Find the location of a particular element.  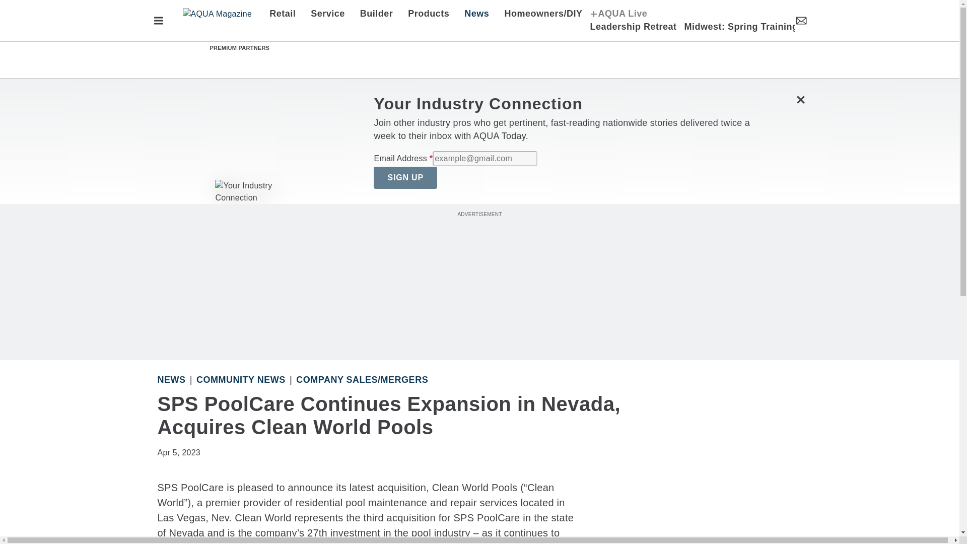

Leadership Retreat is located at coordinates (633, 27).